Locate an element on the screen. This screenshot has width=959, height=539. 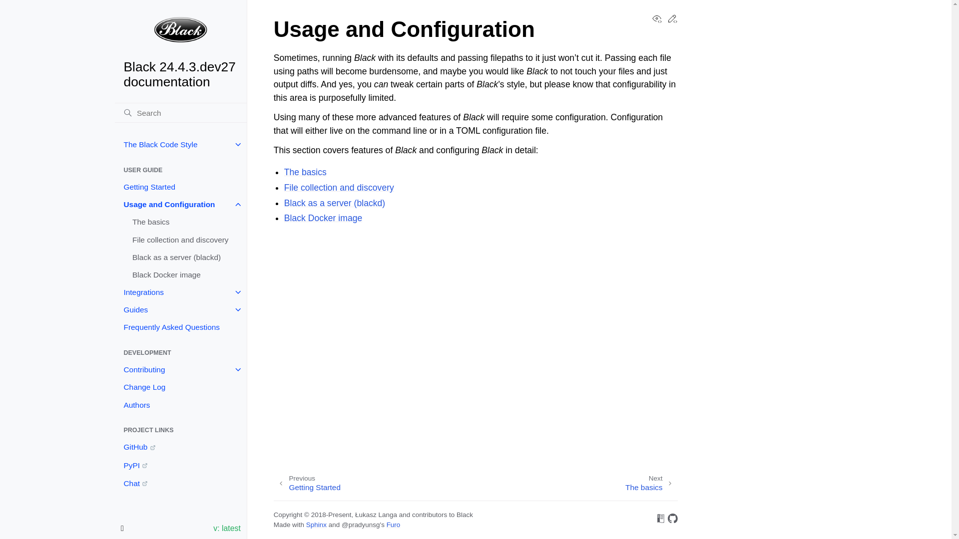
View this page is located at coordinates (656, 21).